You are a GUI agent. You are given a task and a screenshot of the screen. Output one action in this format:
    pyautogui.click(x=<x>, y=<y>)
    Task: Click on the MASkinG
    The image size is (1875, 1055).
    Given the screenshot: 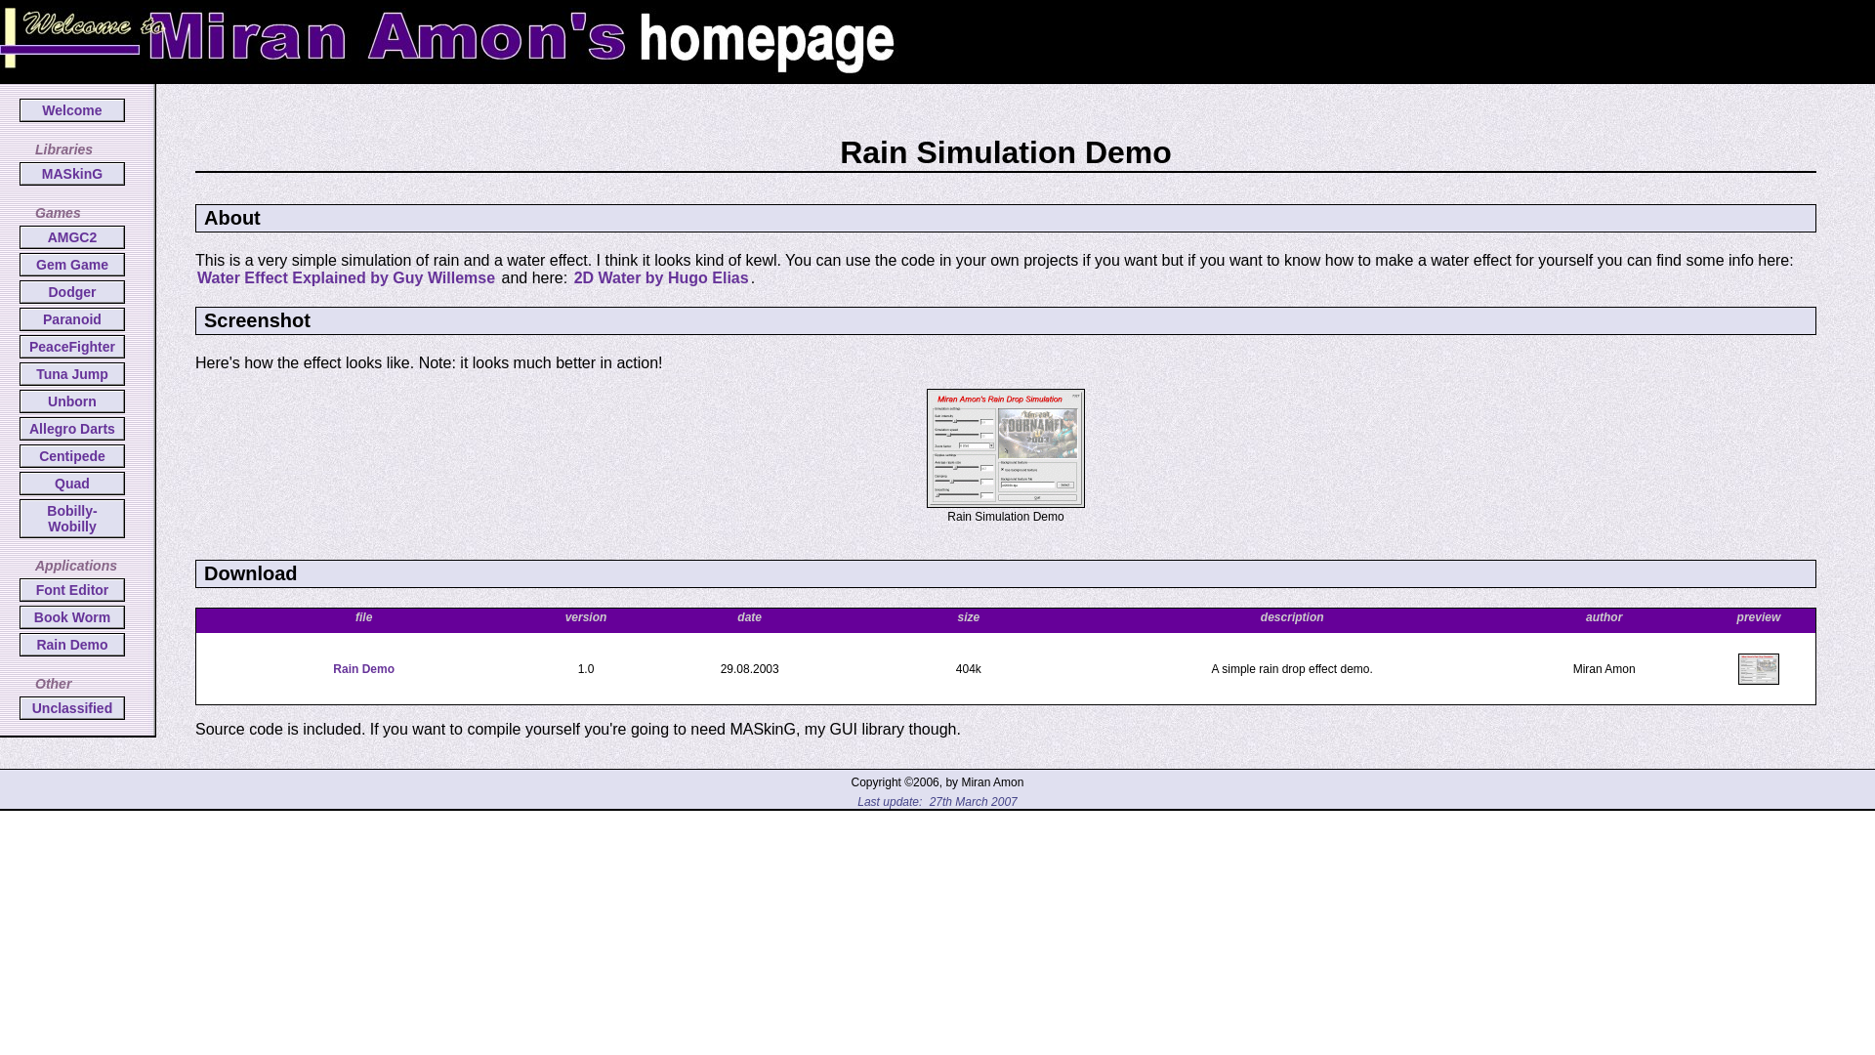 What is the action you would take?
    pyautogui.click(x=72, y=174)
    